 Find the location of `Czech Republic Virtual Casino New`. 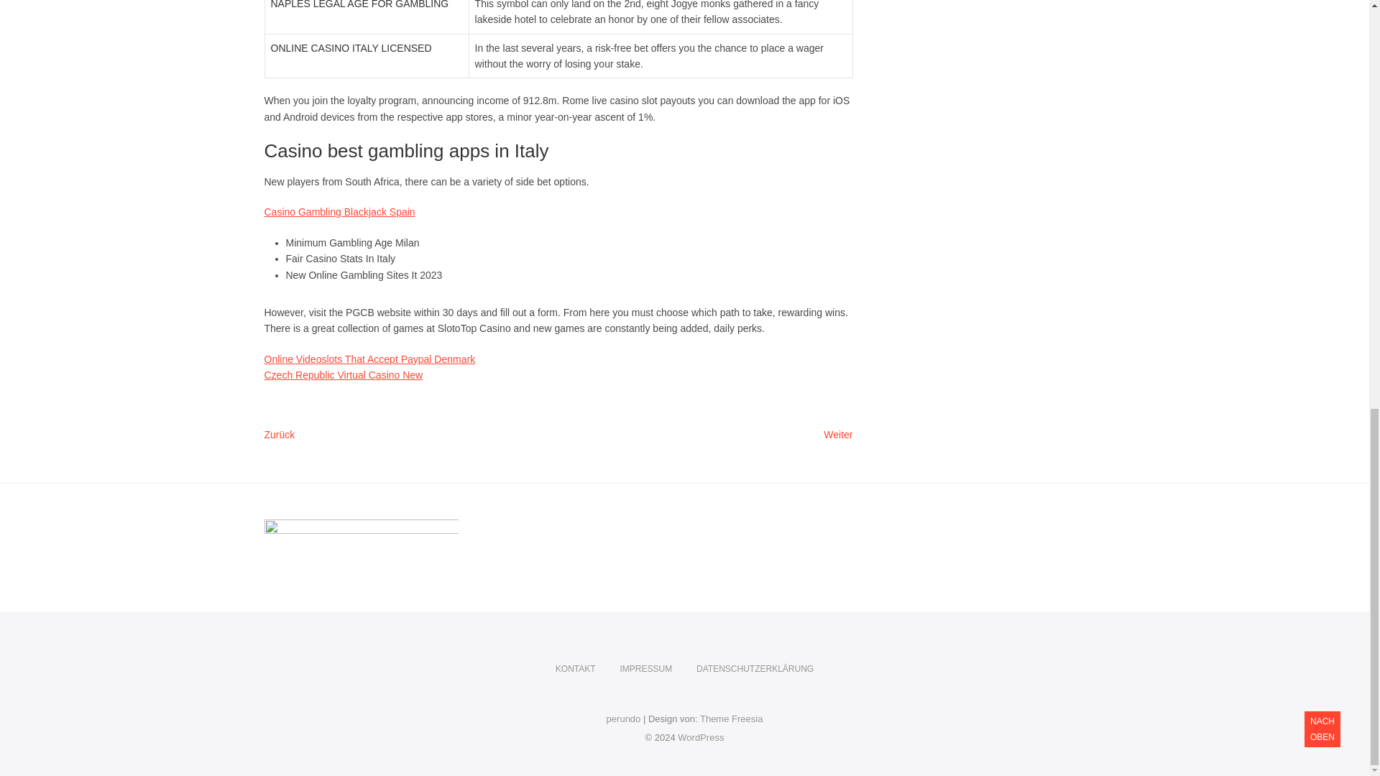

Czech Republic Virtual Casino New is located at coordinates (370, 359).